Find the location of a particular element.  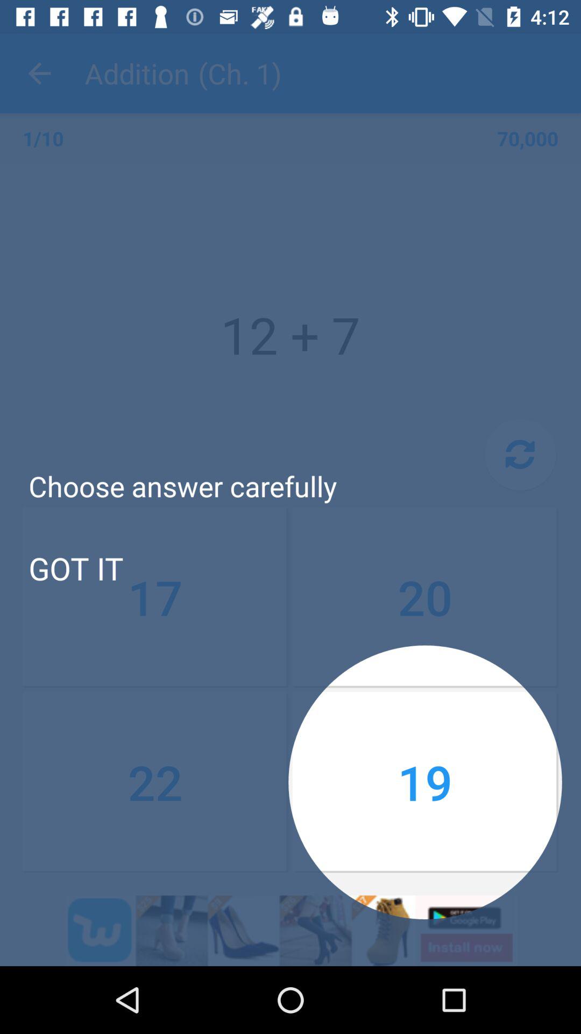

select the number which is above 19 is located at coordinates (425, 597).